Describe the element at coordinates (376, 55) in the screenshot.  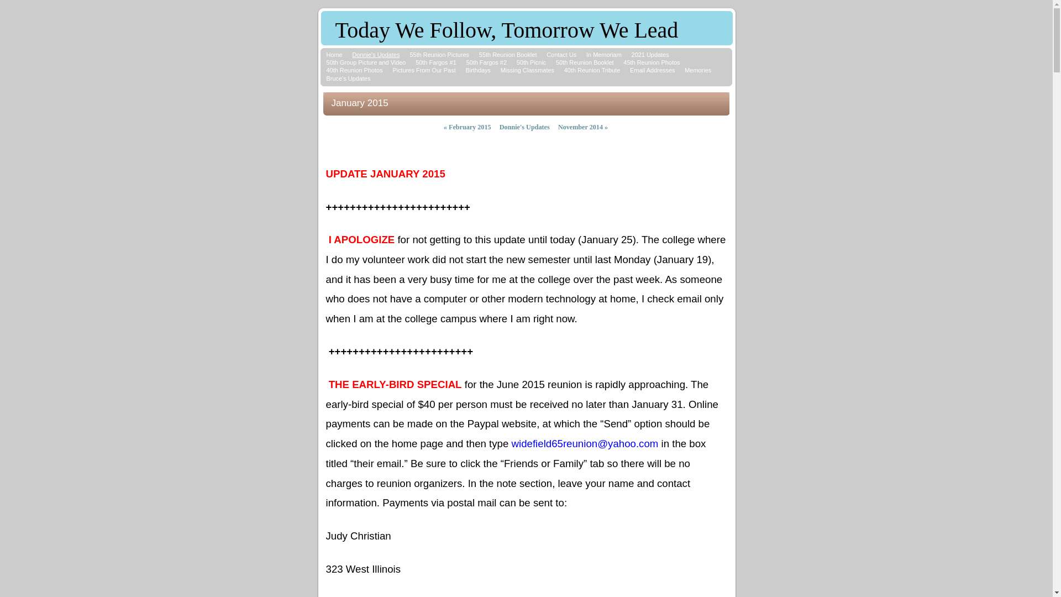
I see `Donnie's Updates` at that location.